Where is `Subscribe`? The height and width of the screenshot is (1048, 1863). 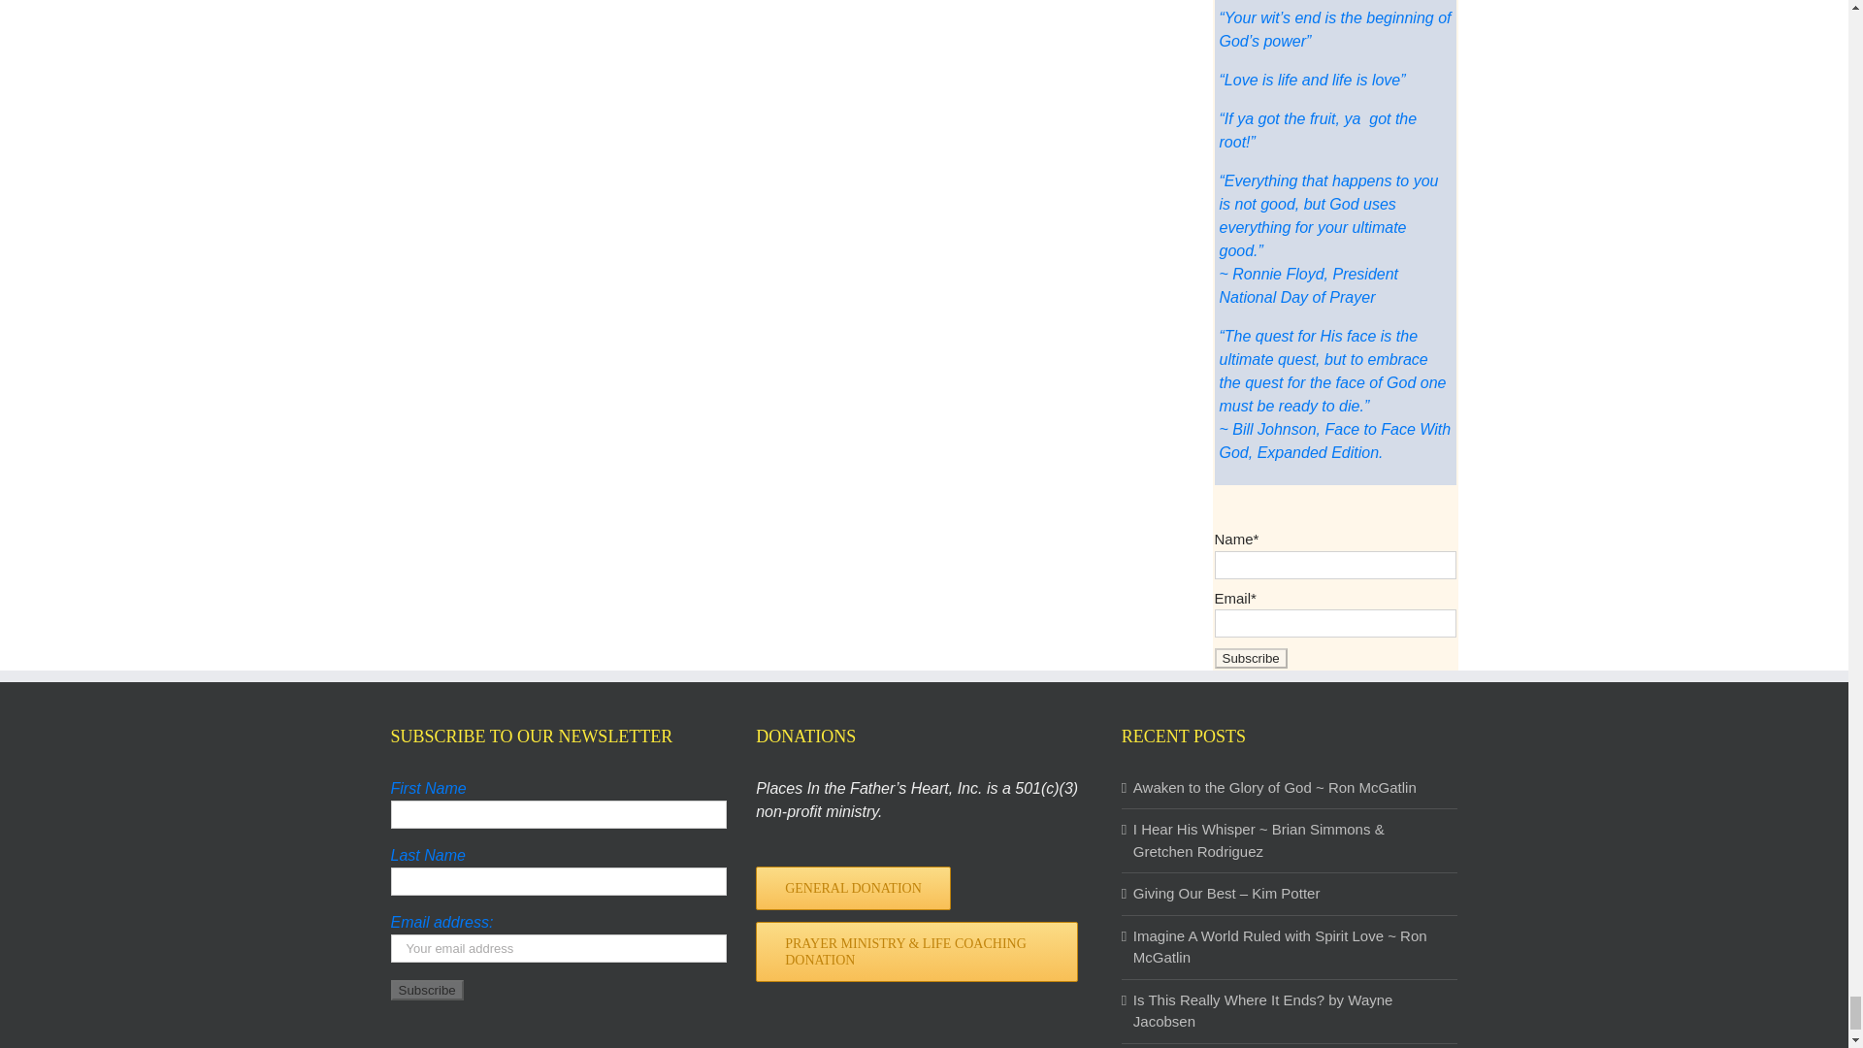 Subscribe is located at coordinates (425, 990).